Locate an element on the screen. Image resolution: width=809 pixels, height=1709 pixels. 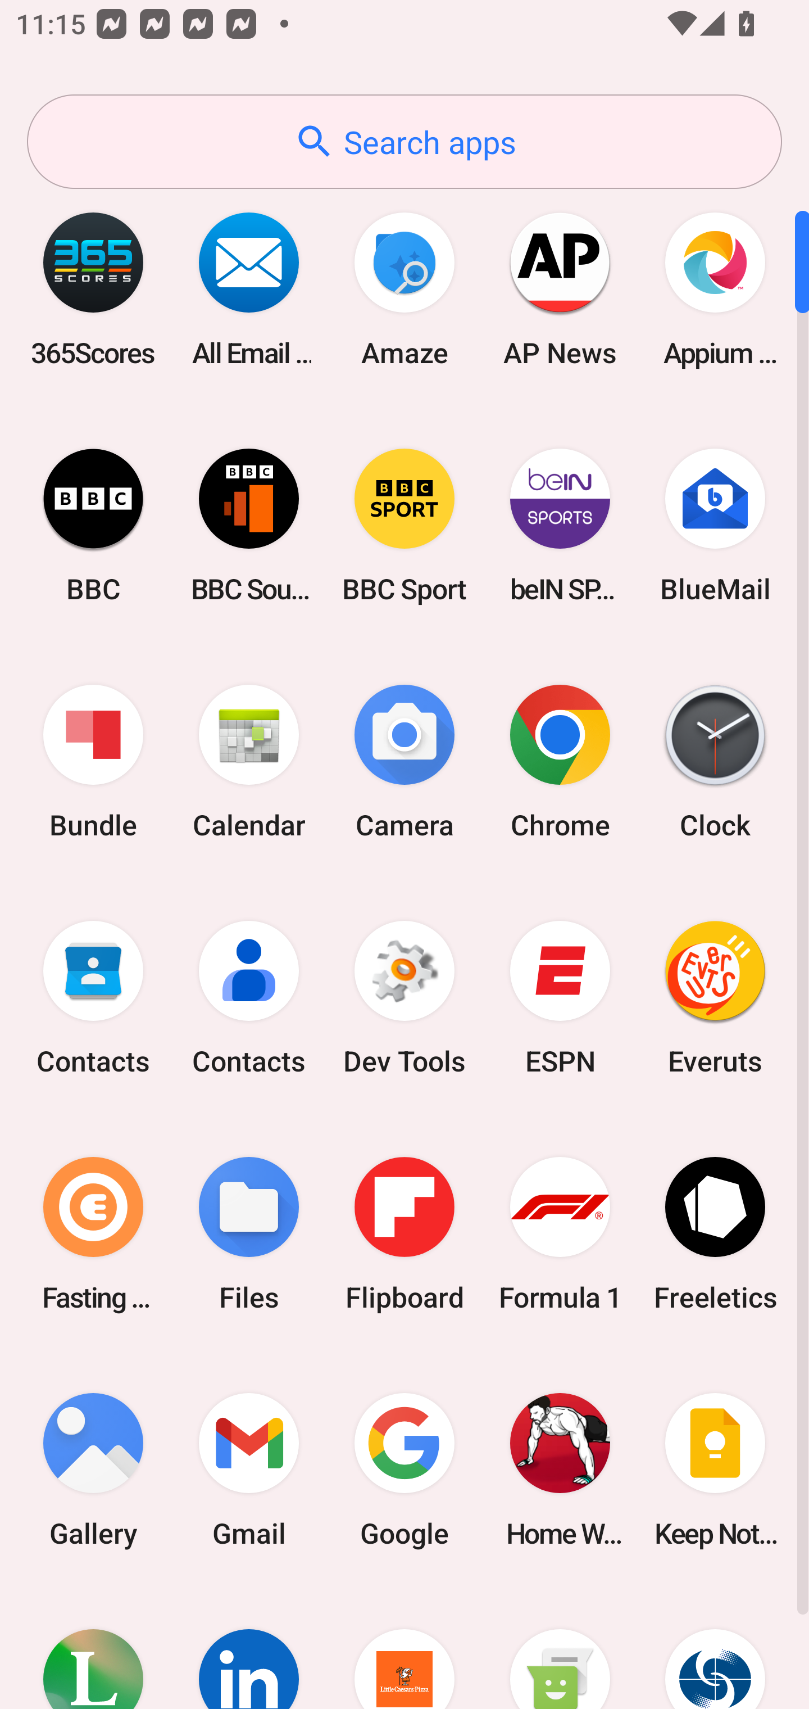
BBC Sounds is located at coordinates (249, 525).